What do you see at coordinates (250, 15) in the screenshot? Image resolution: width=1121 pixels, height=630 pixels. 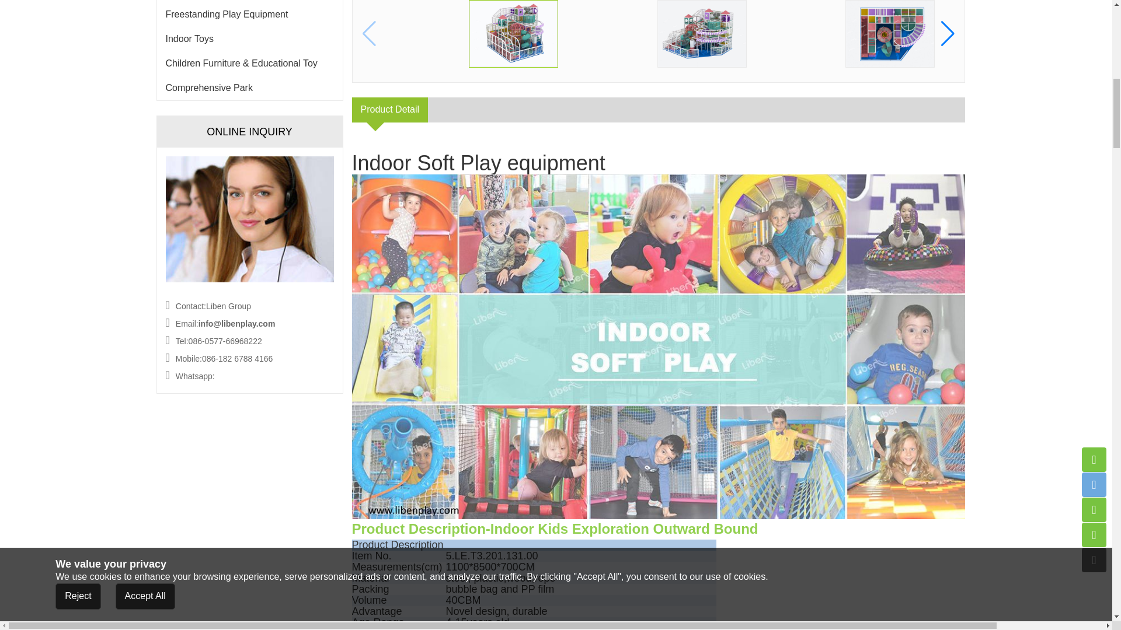 I see `Freestanding Play Equipment` at bounding box center [250, 15].